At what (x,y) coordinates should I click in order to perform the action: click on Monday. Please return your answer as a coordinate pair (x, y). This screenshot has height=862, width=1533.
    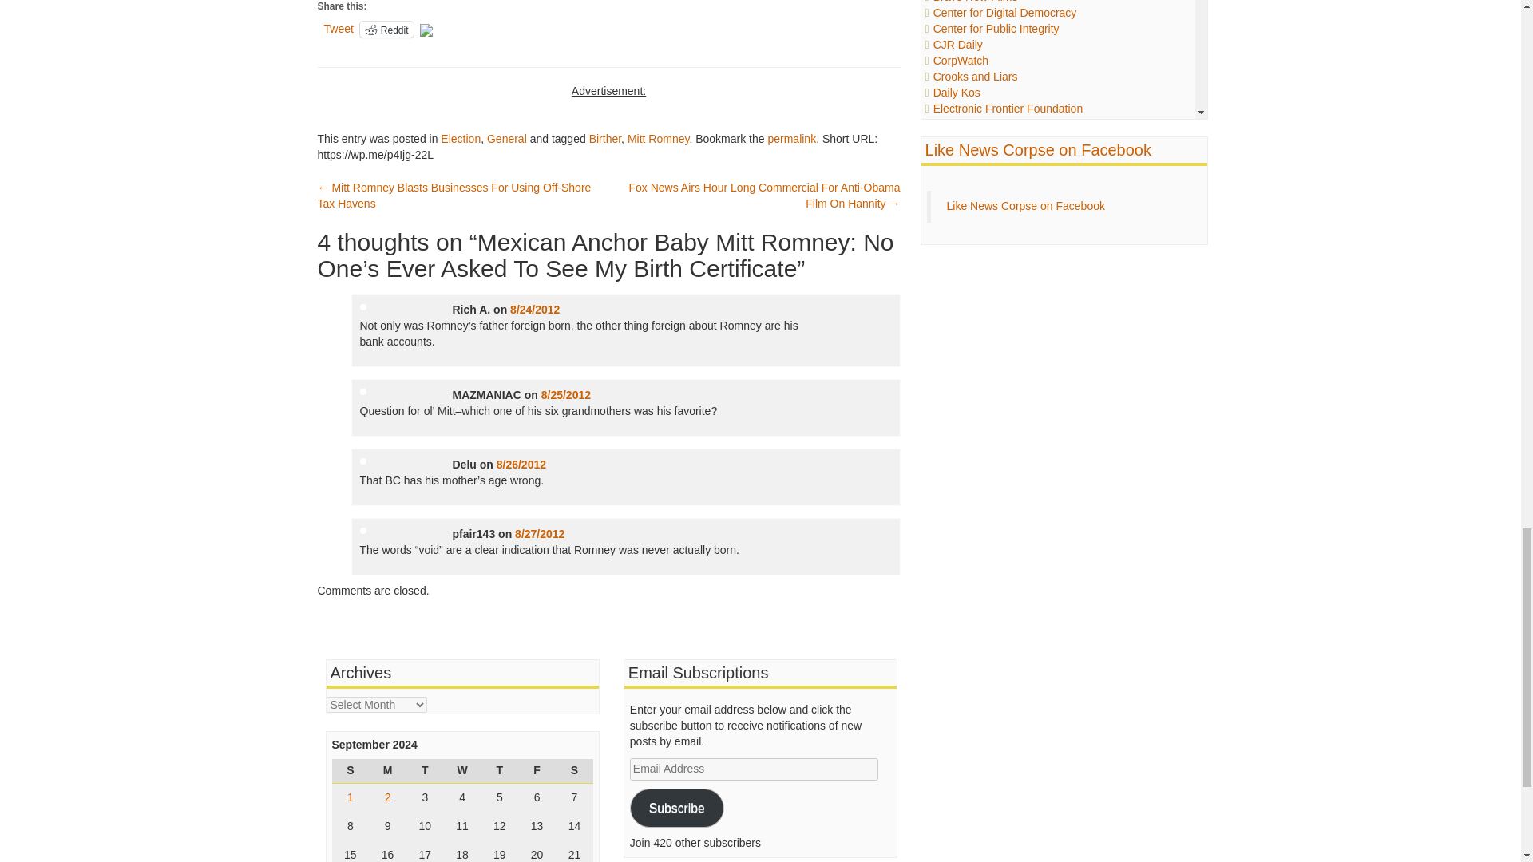
    Looking at the image, I should click on (387, 771).